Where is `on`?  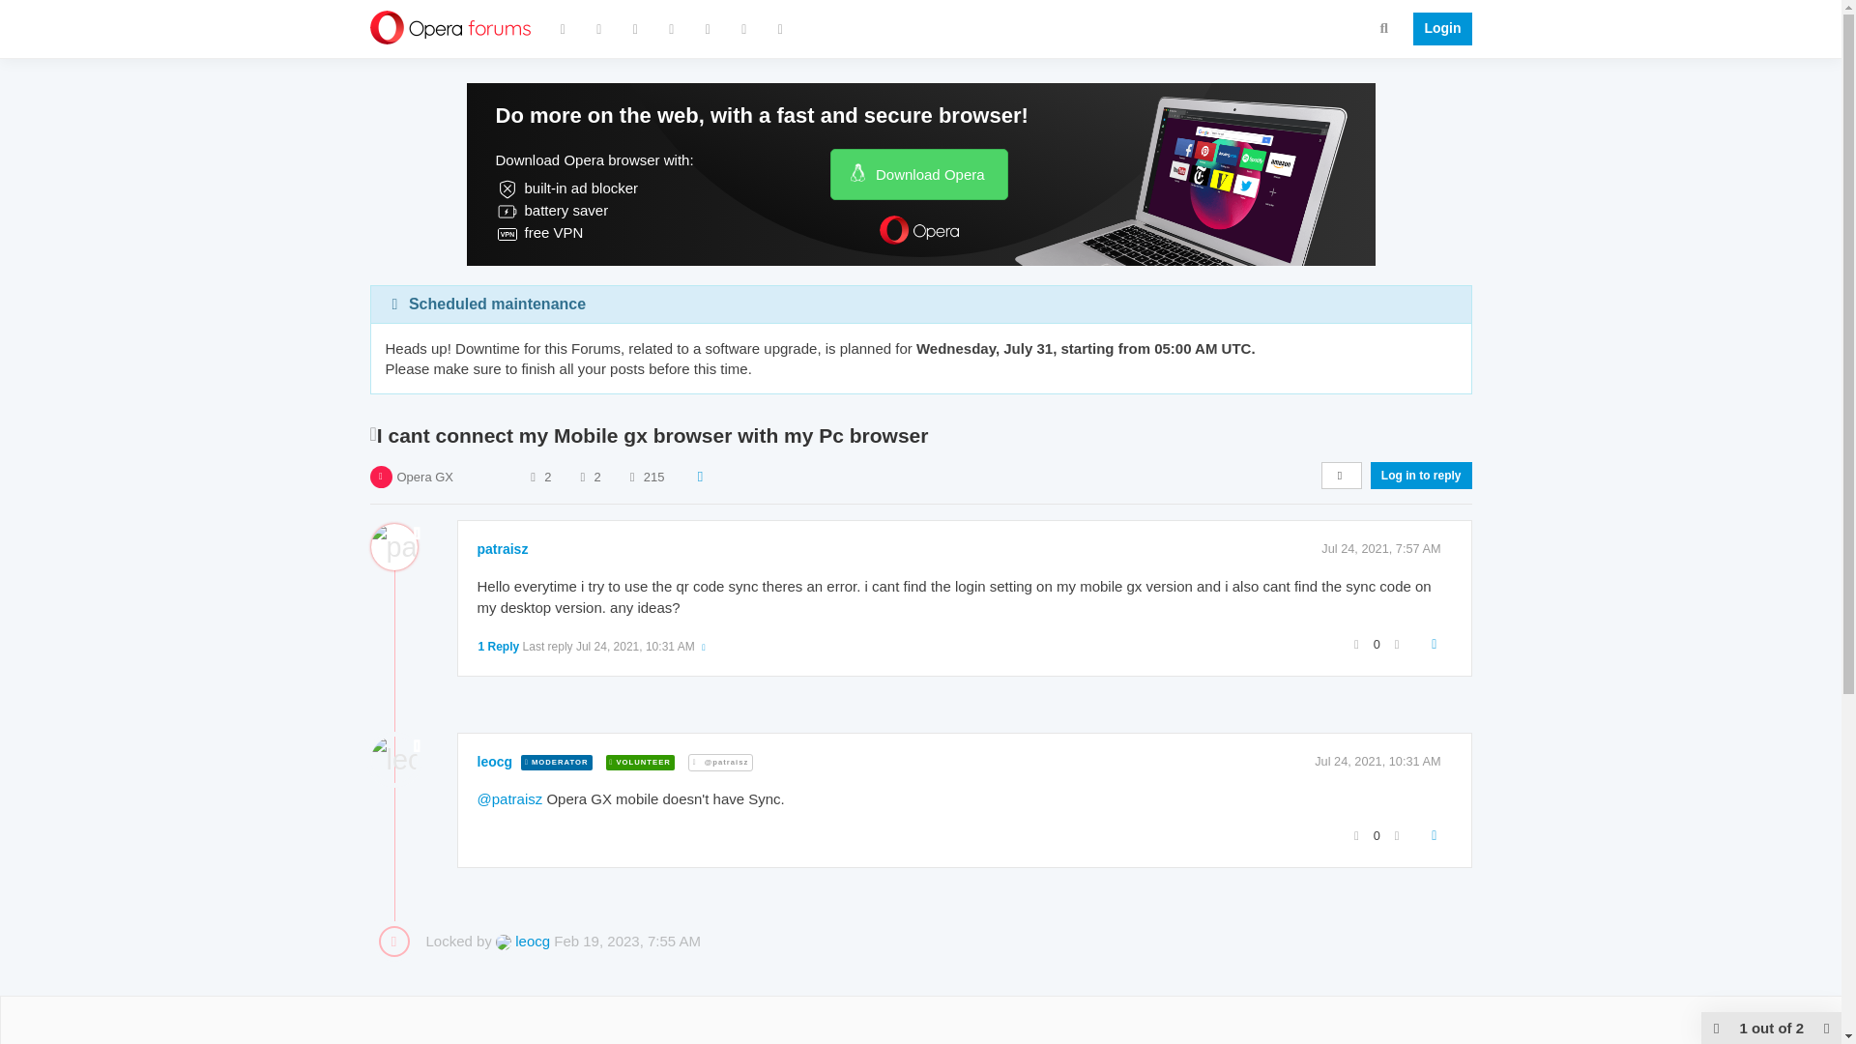
on is located at coordinates (1365, 1040).